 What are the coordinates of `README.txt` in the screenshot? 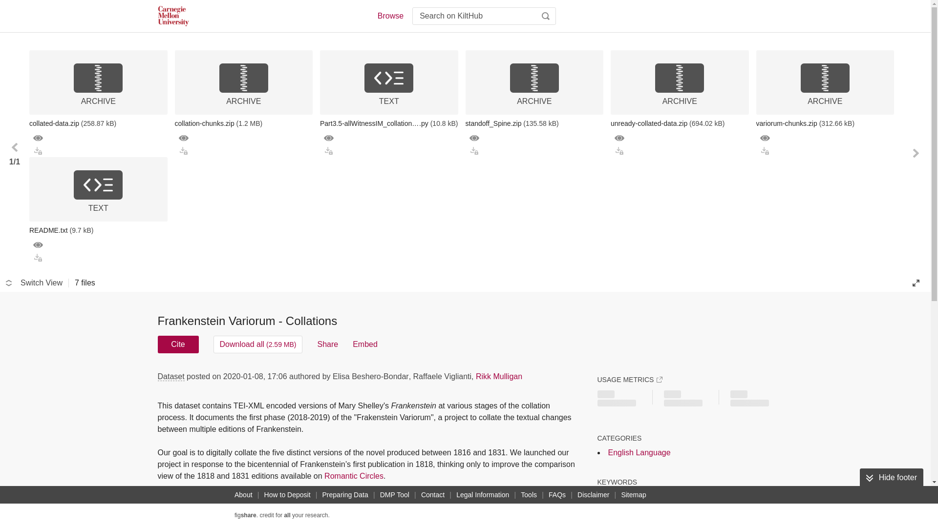 It's located at (98, 230).